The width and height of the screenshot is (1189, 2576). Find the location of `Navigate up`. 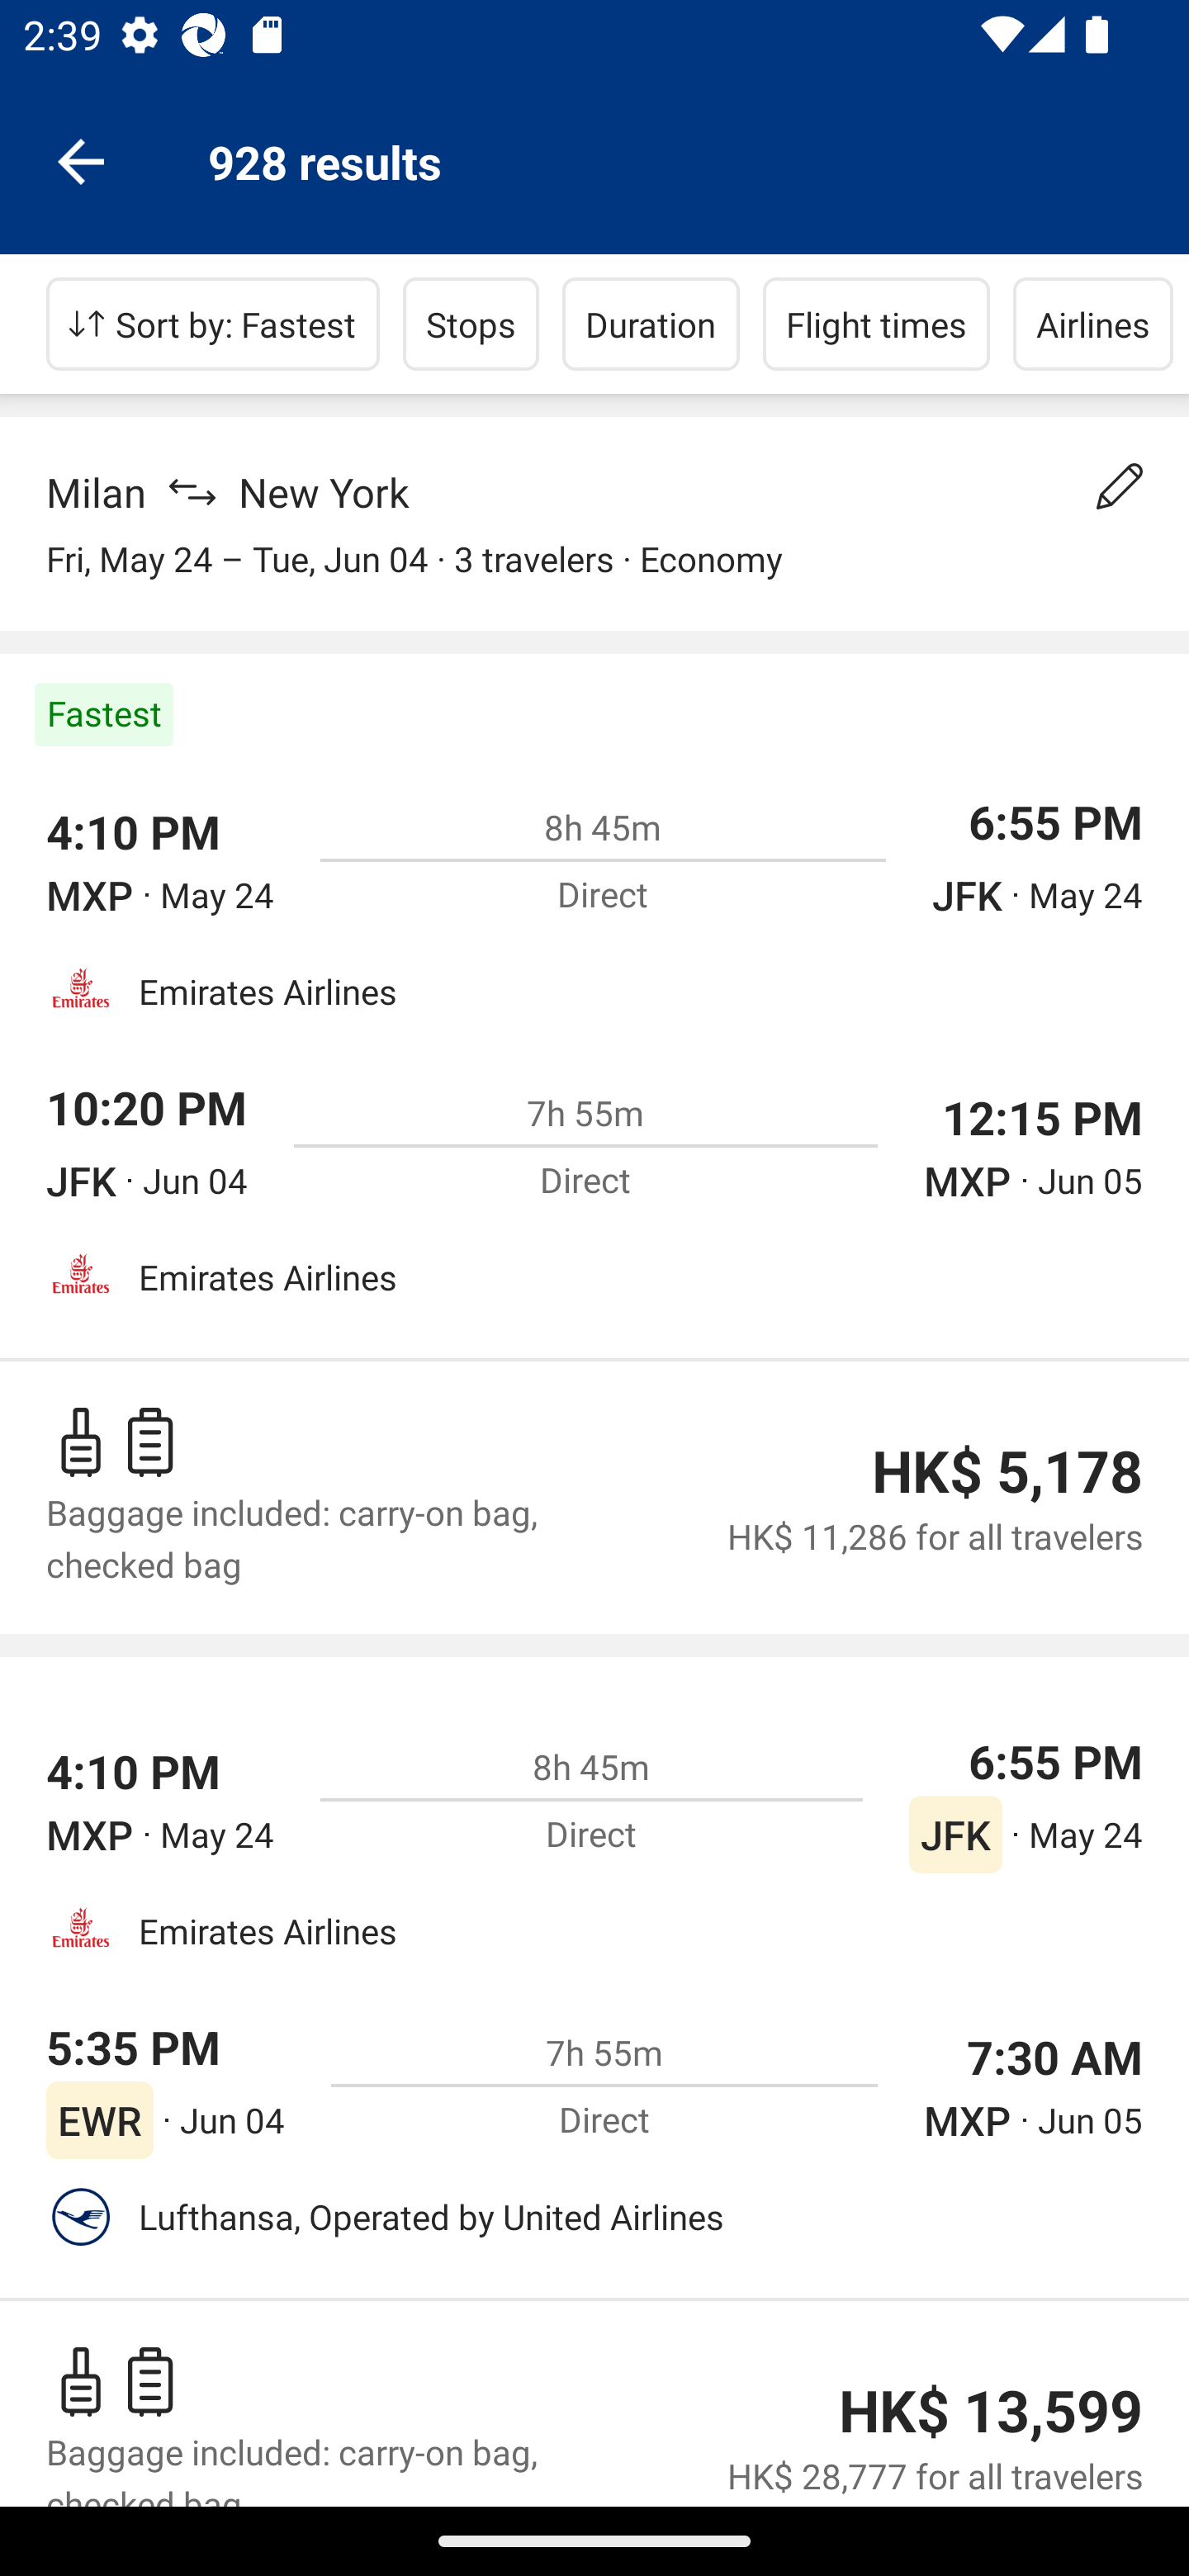

Navigate up is located at coordinates (81, 160).